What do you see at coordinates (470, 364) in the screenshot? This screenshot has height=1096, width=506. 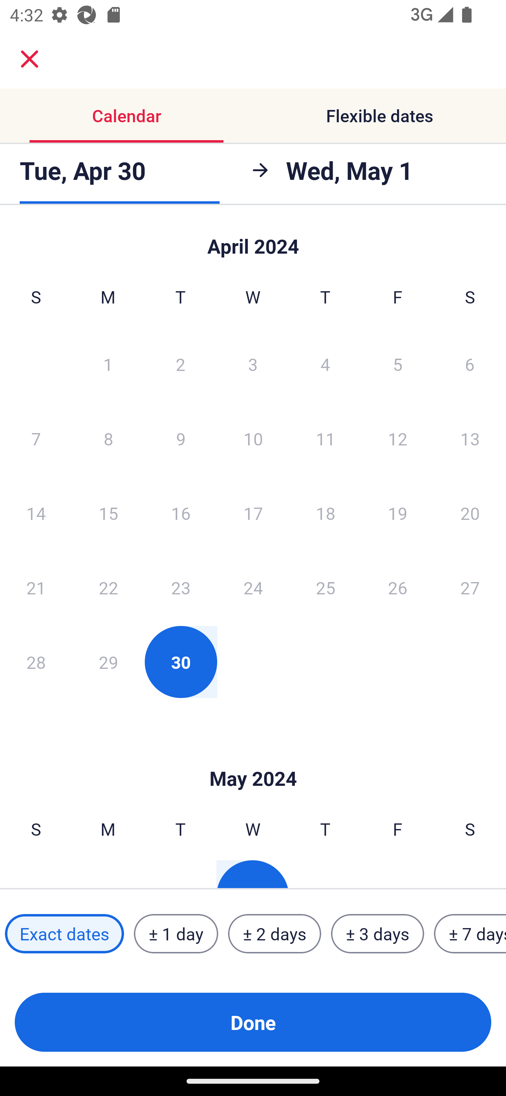 I see `6 Saturday, April 6, 2024` at bounding box center [470, 364].